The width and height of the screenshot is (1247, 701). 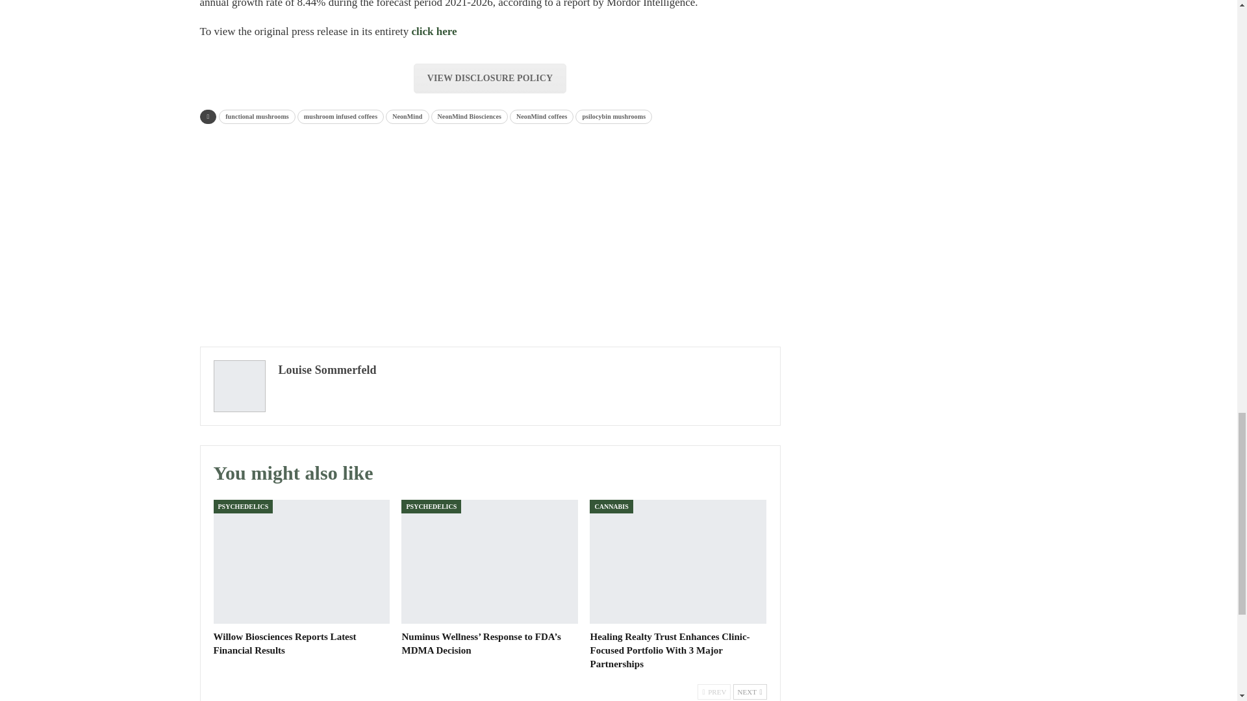 I want to click on NeonMind, so click(x=407, y=117).